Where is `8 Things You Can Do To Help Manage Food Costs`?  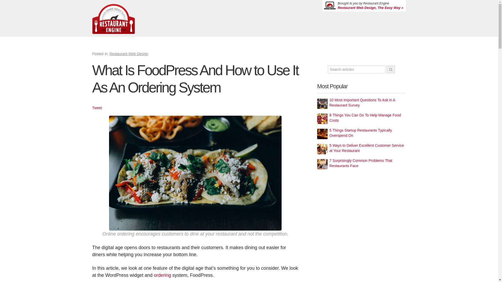
8 Things You Can Do To Help Manage Food Costs is located at coordinates (367, 118).